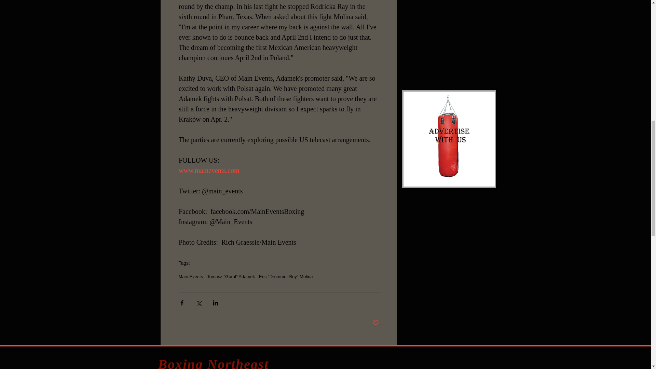 This screenshot has height=369, width=656. I want to click on Eric "Drummer Boy" Molina, so click(286, 276).